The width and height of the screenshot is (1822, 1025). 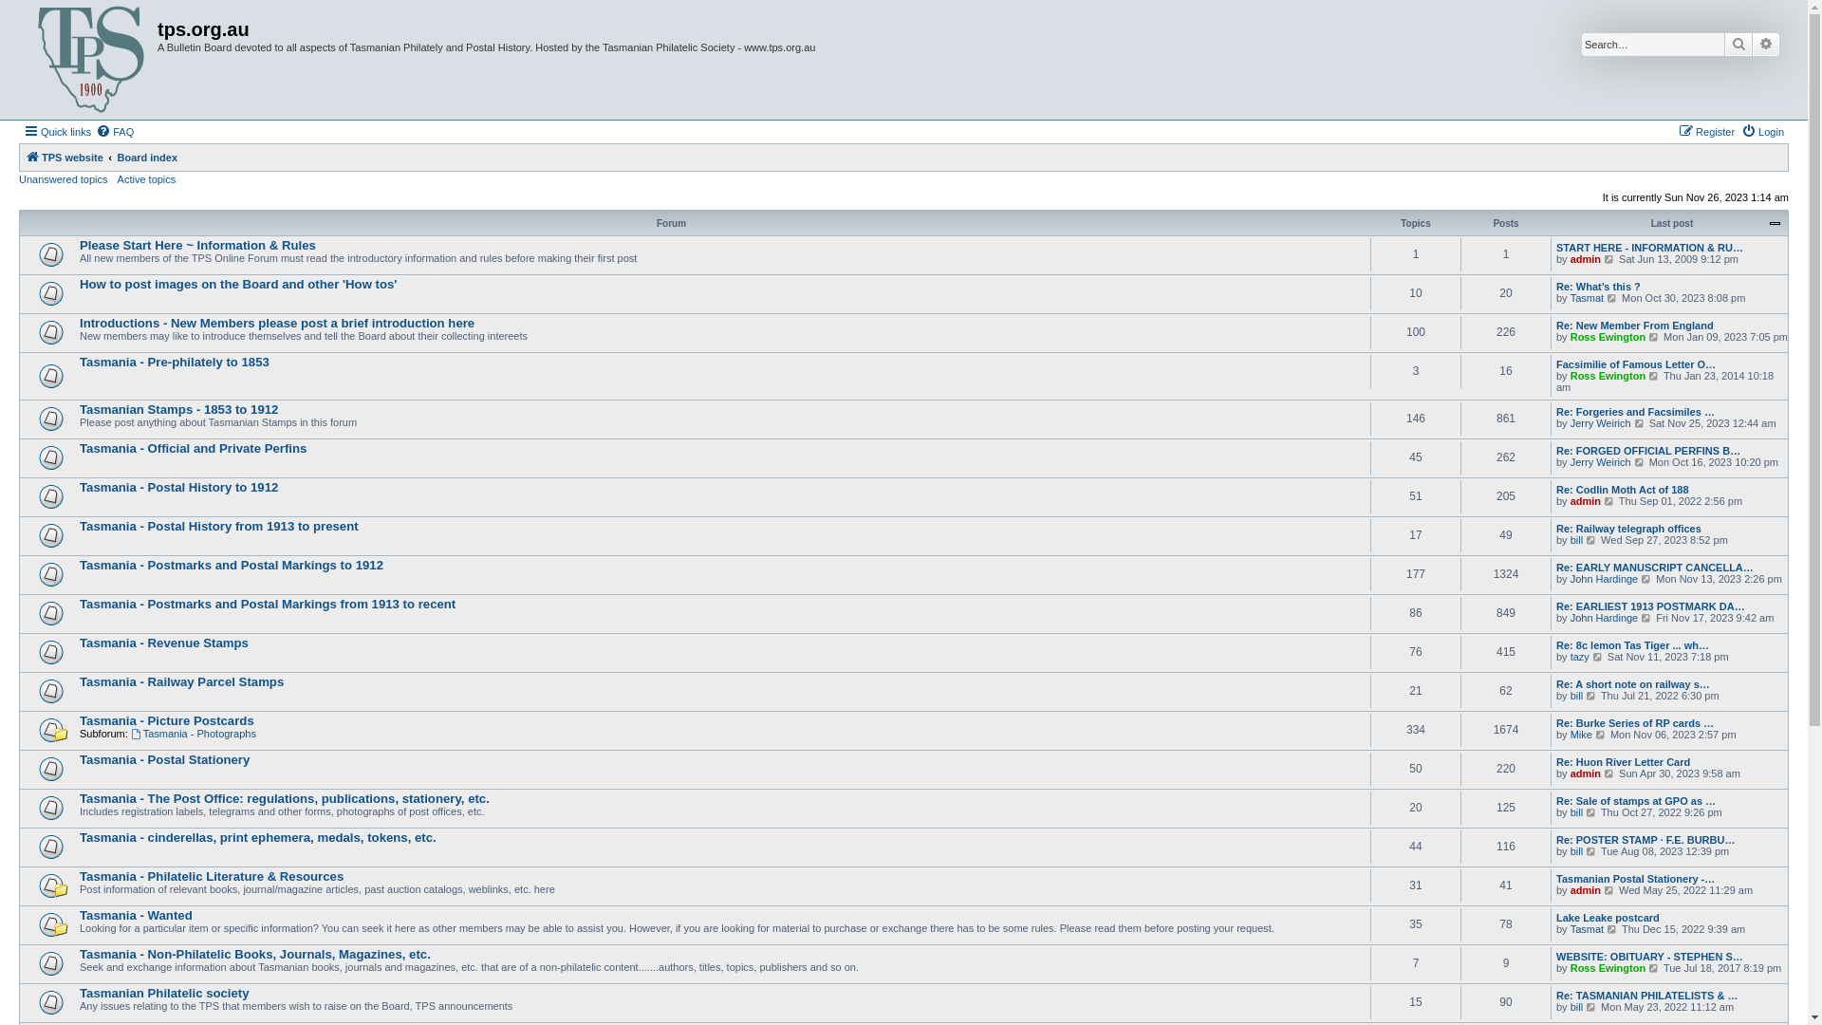 What do you see at coordinates (1640, 423) in the screenshot?
I see `View the latest post` at bounding box center [1640, 423].